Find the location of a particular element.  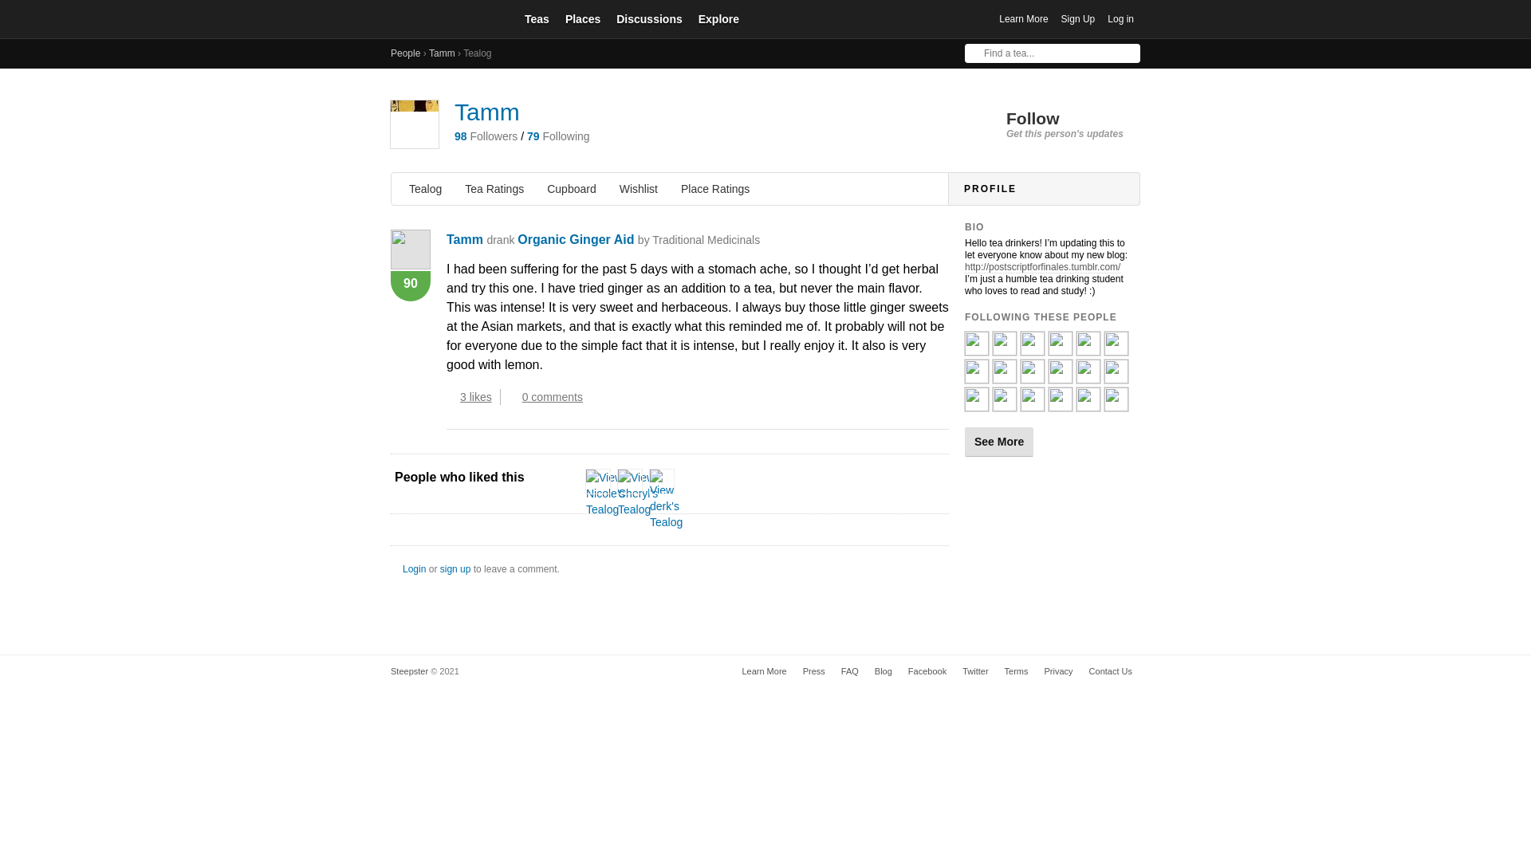

View TeaEqualsBliss's Tealog is located at coordinates (1032, 348).